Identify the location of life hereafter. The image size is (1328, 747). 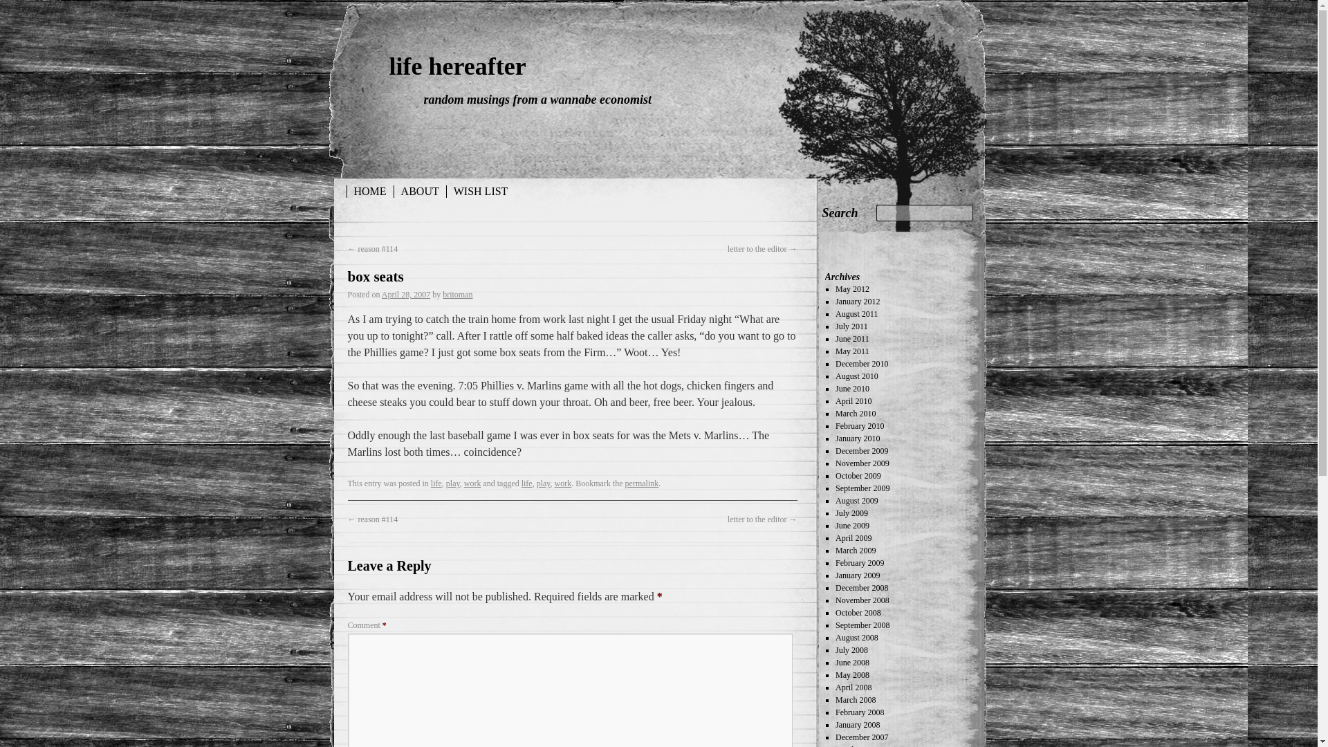
(457, 66).